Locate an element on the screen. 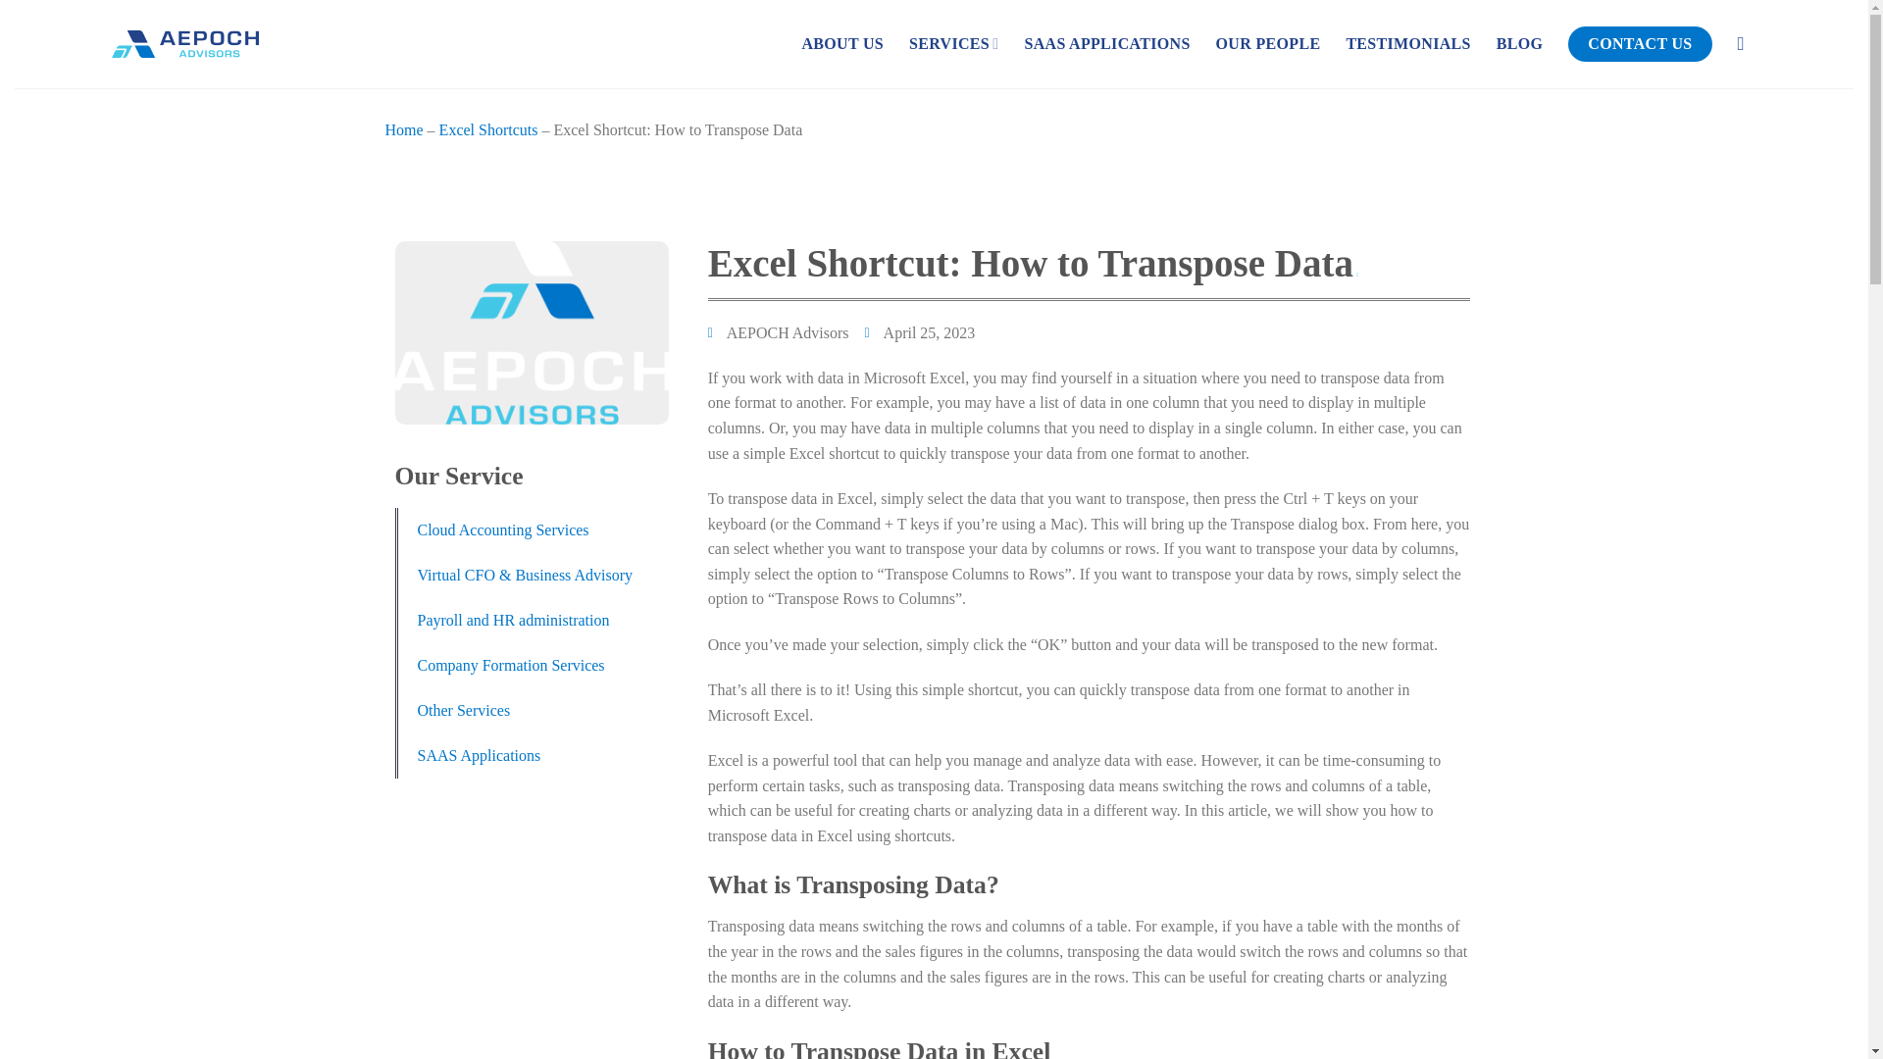  Payroll and HR administration is located at coordinates (513, 620).